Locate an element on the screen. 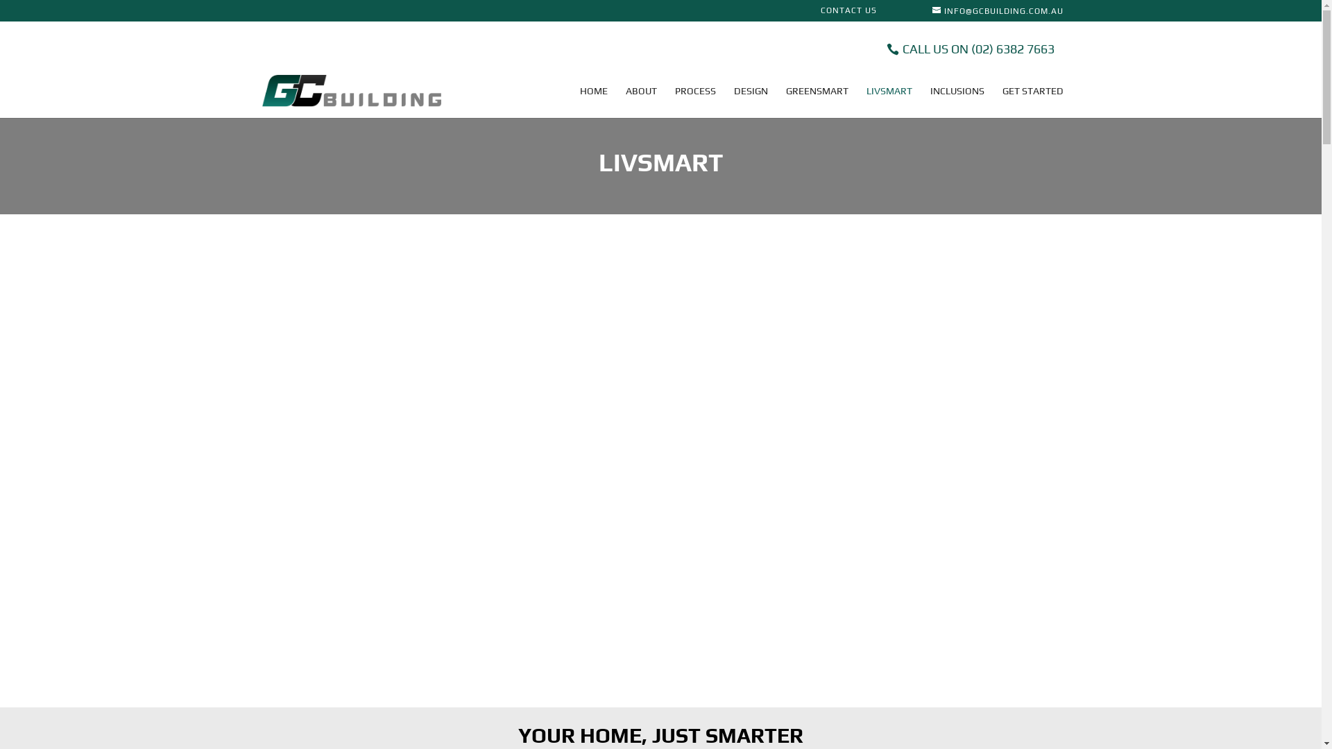 The height and width of the screenshot is (749, 1332). INFO@GCBUILDING.COM.AU is located at coordinates (998, 11).